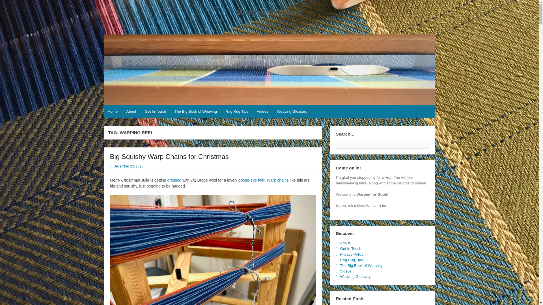 Image resolution: width=543 pixels, height=305 pixels. I want to click on Warped for Good, so click(270, 12).